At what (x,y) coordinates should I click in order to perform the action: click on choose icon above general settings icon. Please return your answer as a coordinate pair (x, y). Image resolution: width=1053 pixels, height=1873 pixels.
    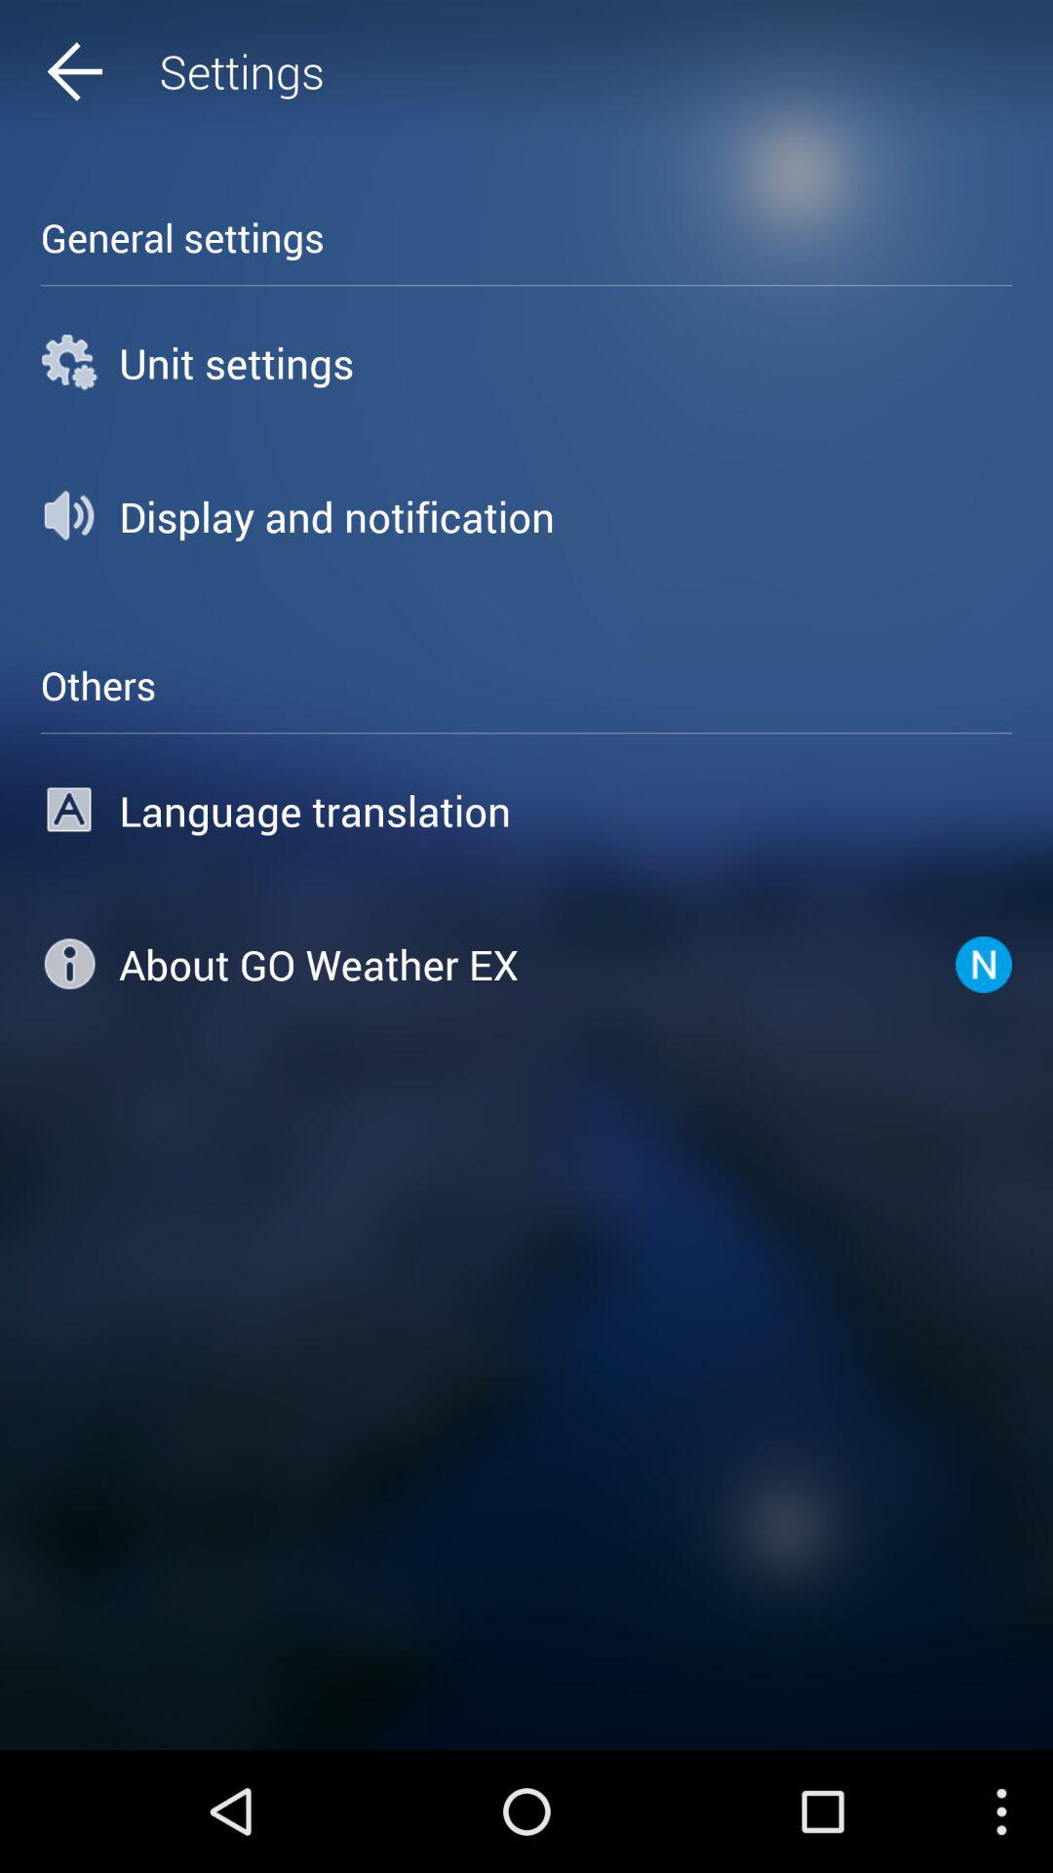
    Looking at the image, I should click on (112, 72).